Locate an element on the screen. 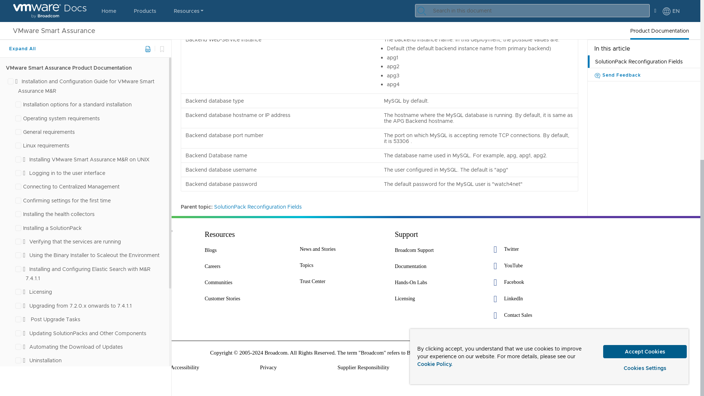  Supplier Responsibility is located at coordinates (363, 367).